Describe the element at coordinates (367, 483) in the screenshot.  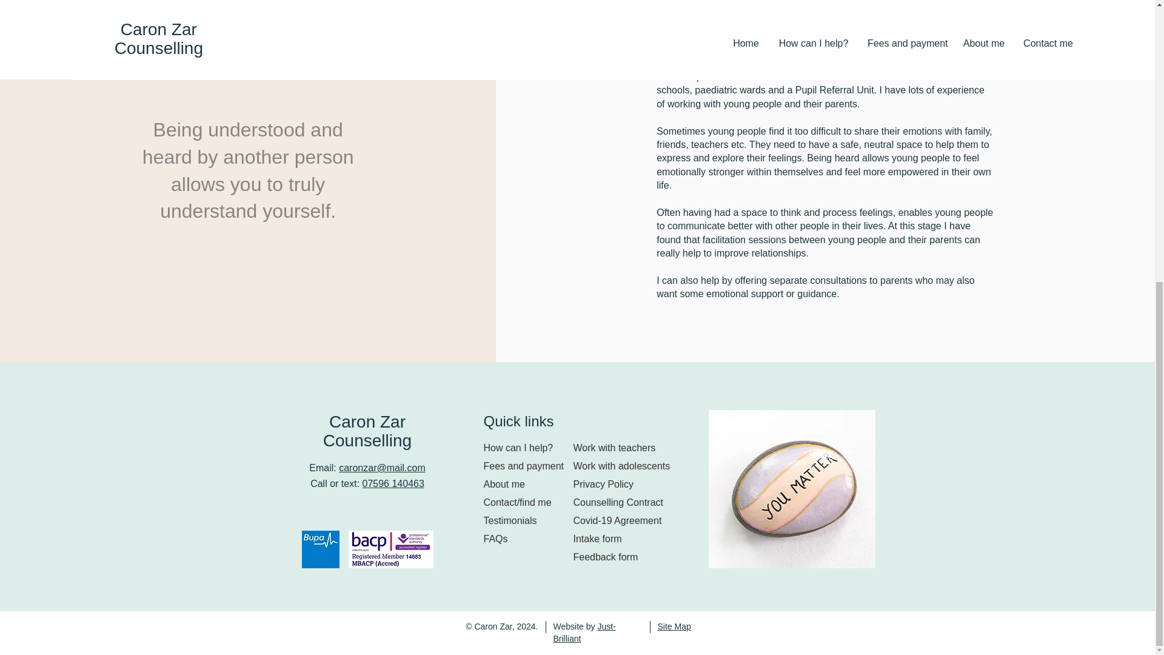
I see `Call or text: 07596 140463` at that location.